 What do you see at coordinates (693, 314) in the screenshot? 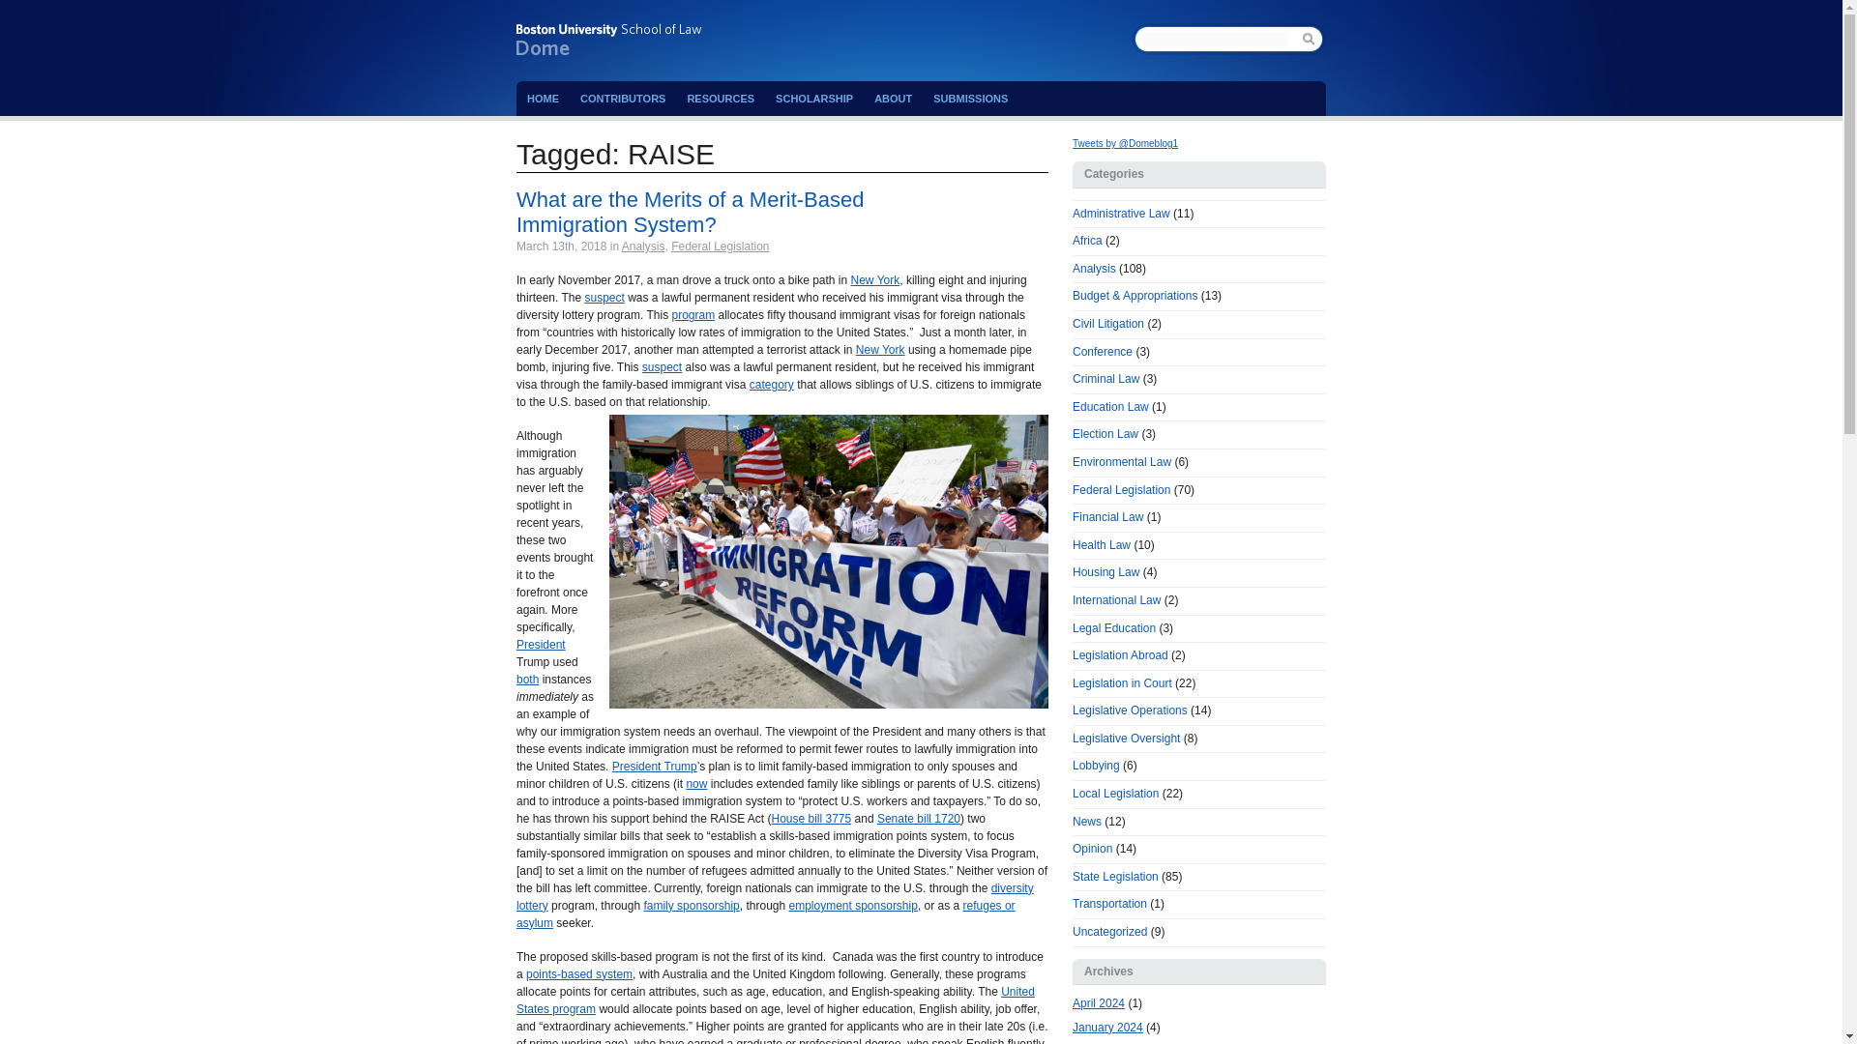
I see `program` at bounding box center [693, 314].